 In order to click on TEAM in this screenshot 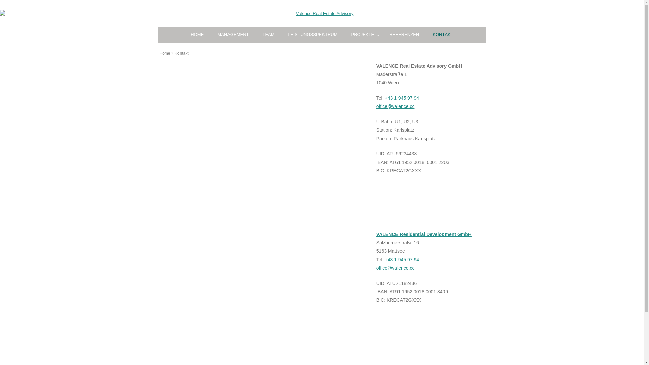, I will do `click(268, 35)`.